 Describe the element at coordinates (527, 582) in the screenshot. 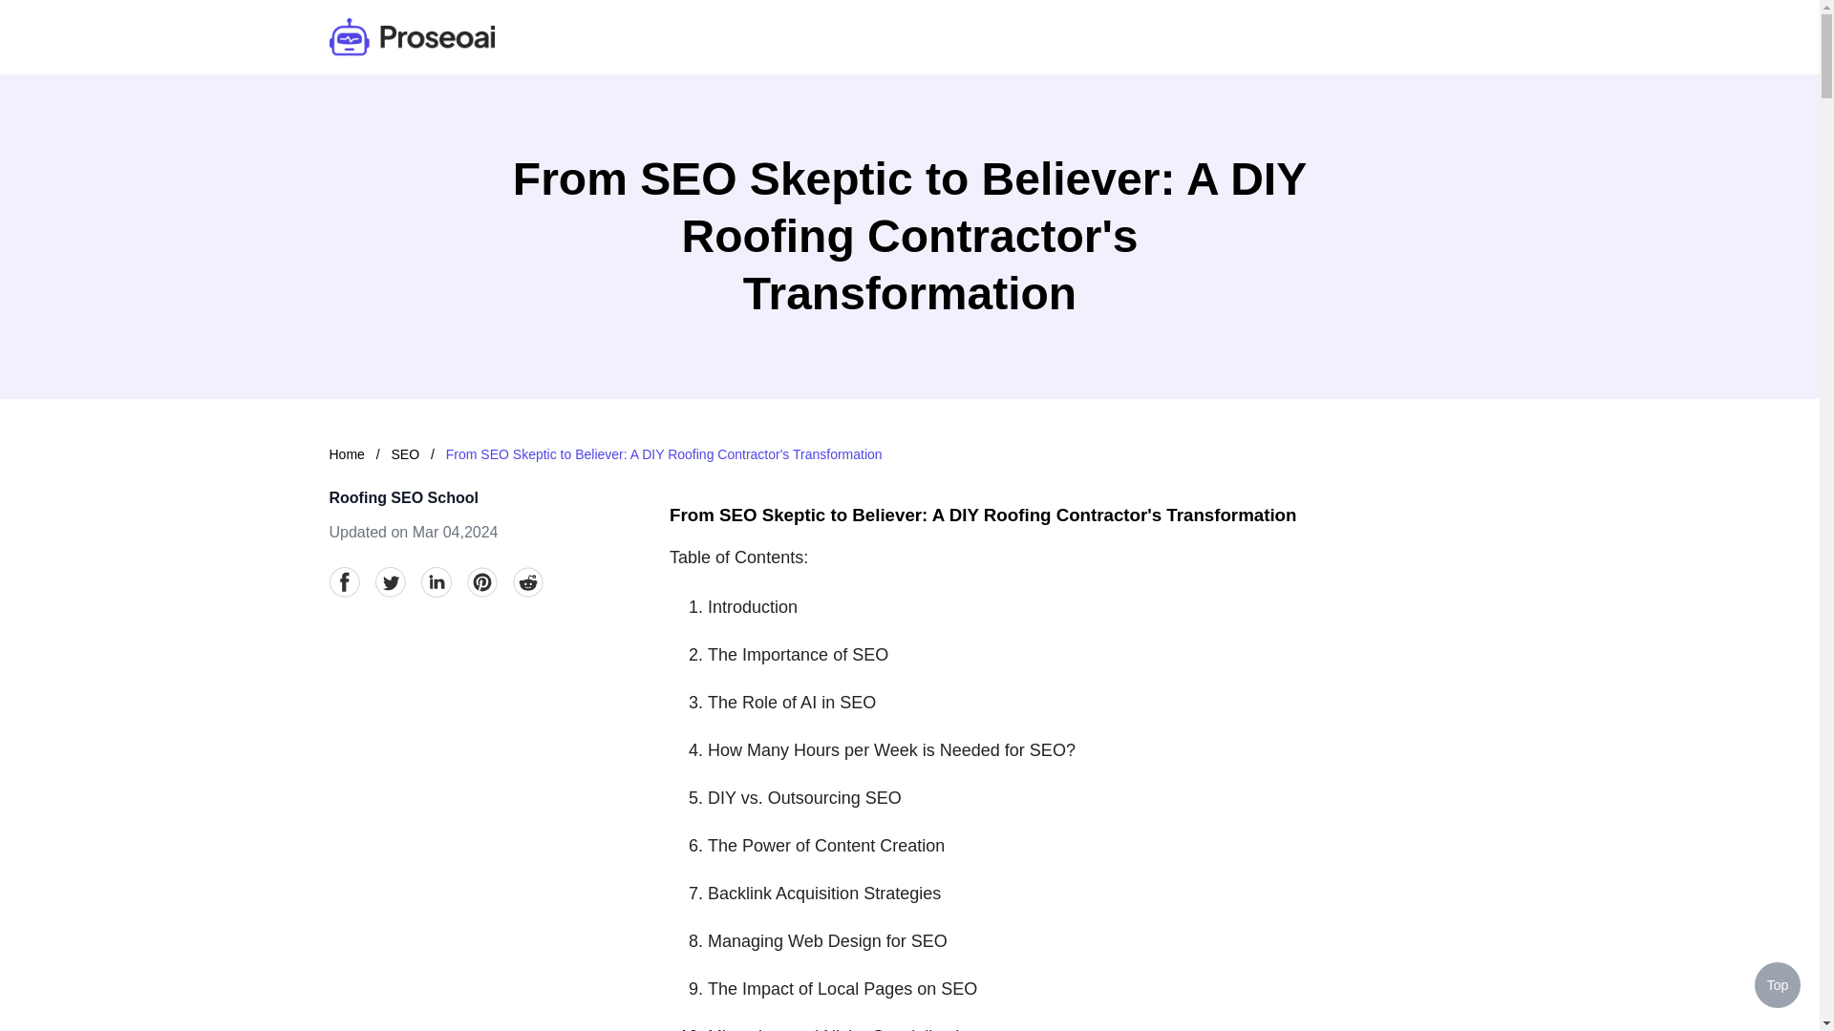

I see `reddit` at that location.